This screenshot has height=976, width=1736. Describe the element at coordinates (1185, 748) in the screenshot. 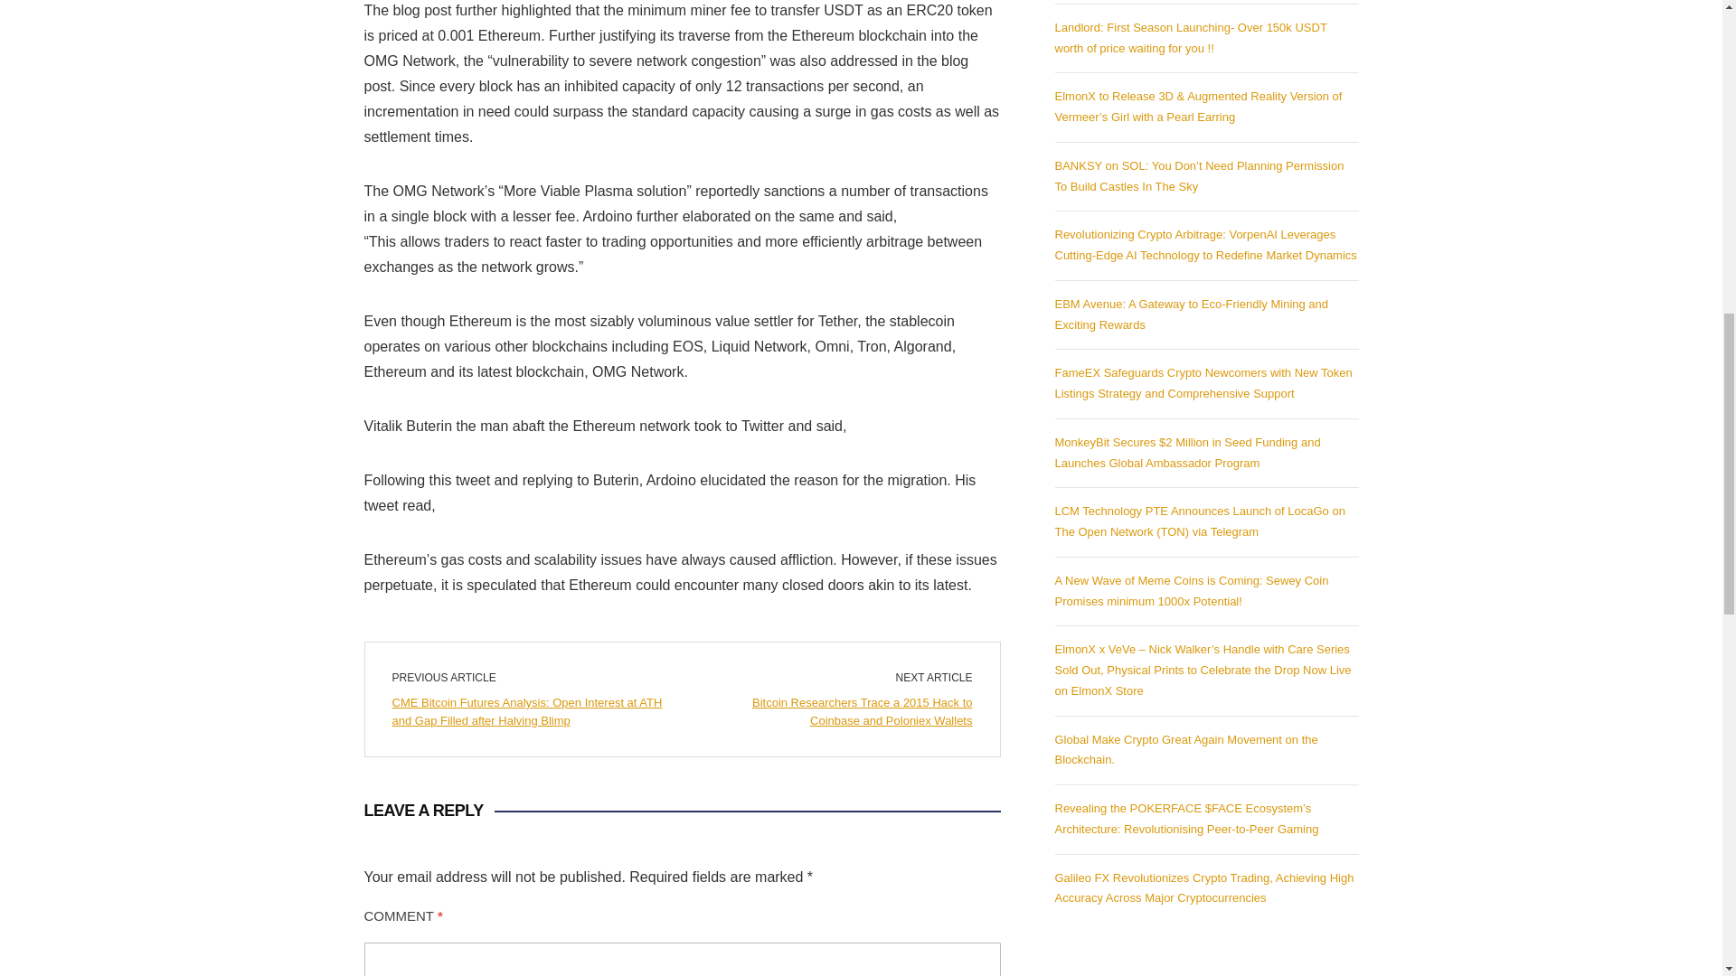

I see `Global Make Crypto Great Again Movement on the Blockchain.` at that location.